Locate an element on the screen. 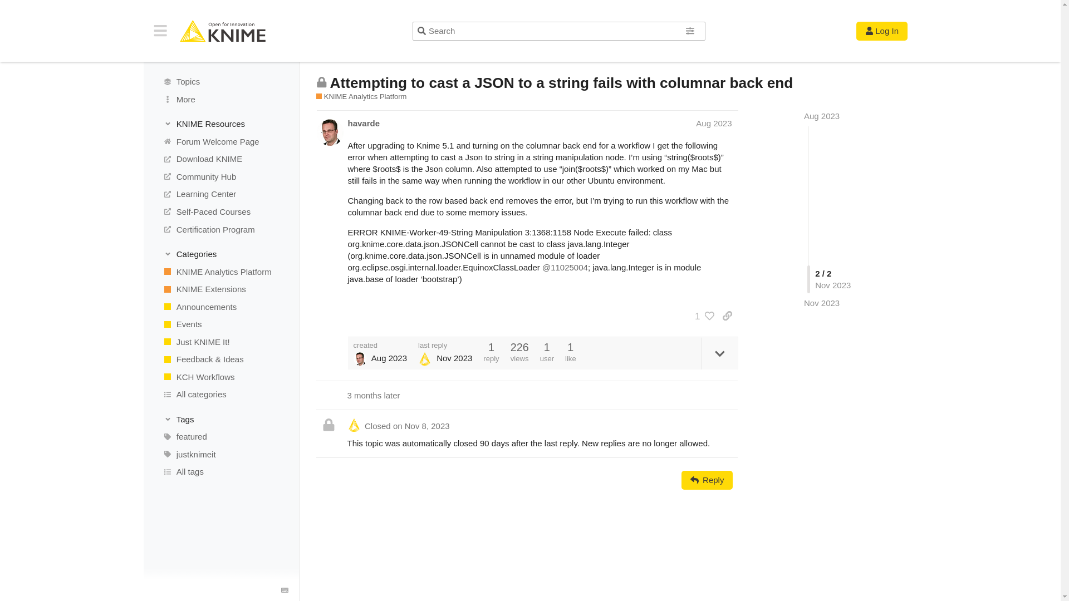  Forum Welcome Page is located at coordinates (220, 141).